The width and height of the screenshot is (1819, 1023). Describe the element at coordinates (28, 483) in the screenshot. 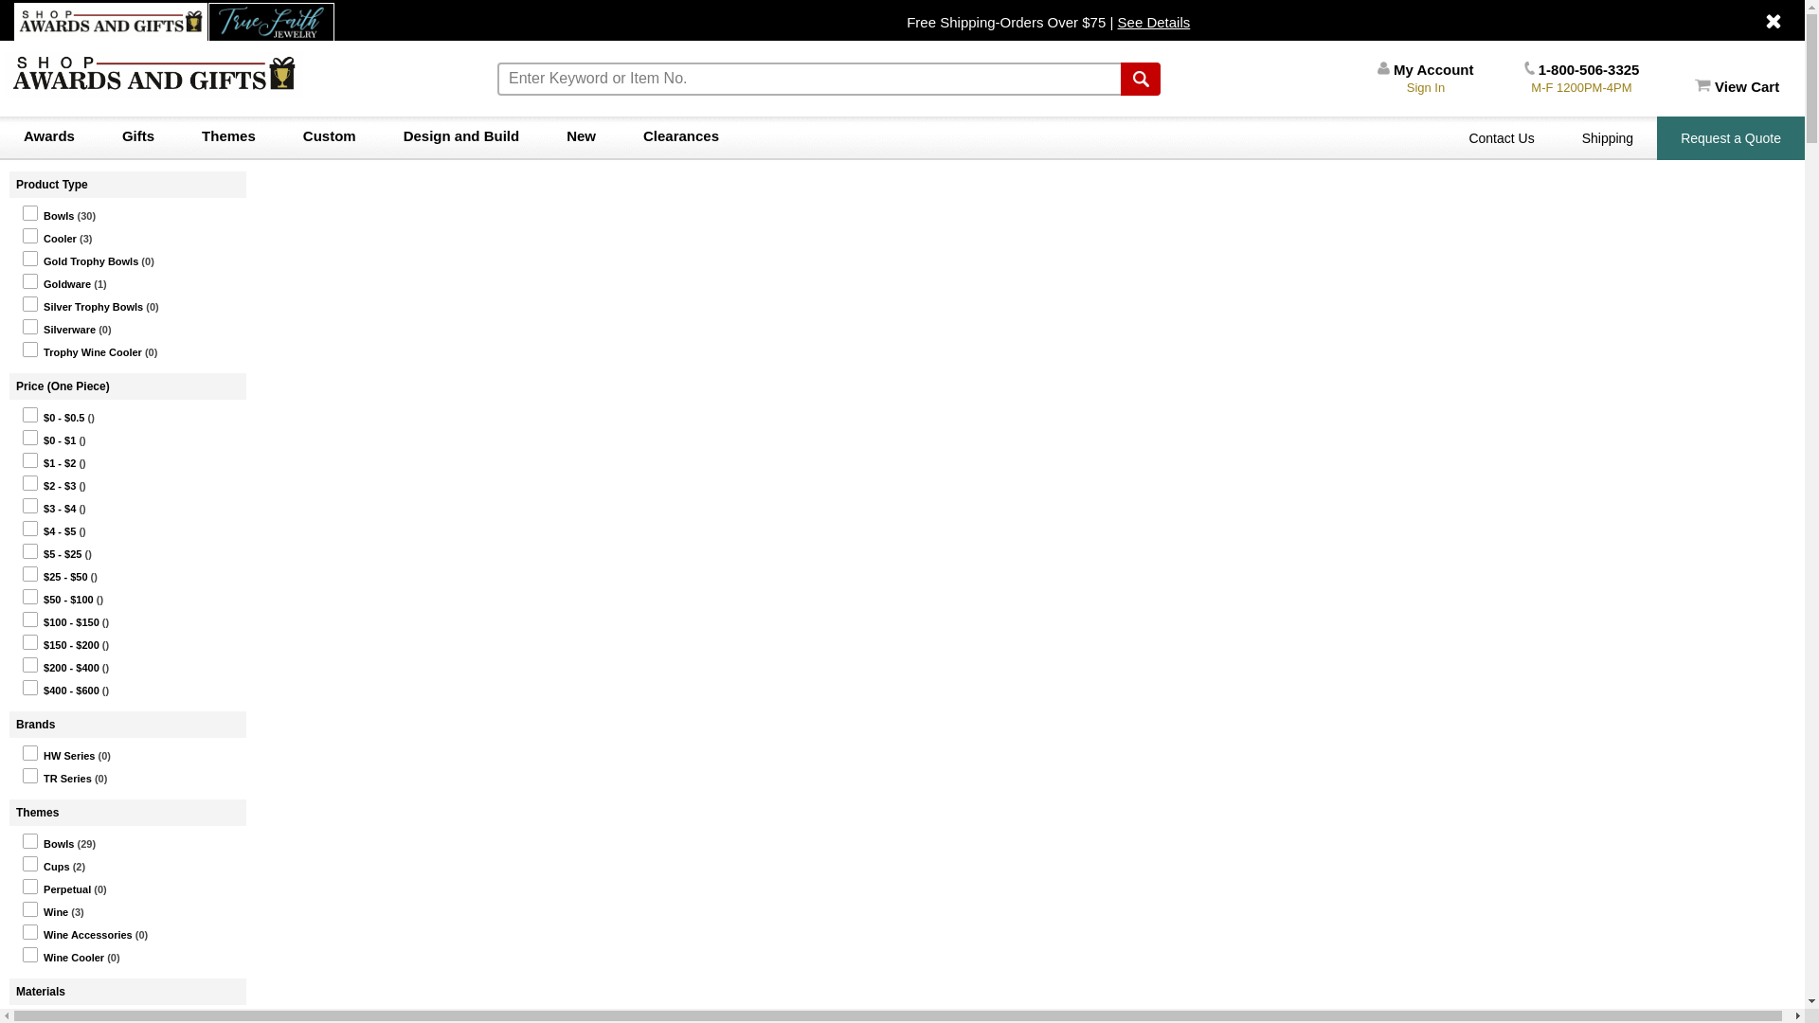

I see `2 3` at that location.